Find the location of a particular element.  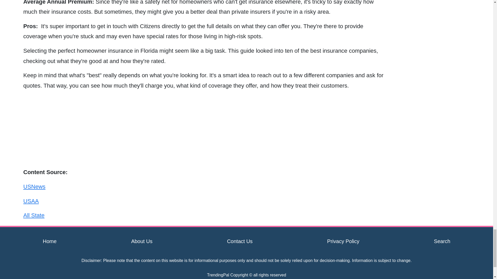

USNews is located at coordinates (34, 187).